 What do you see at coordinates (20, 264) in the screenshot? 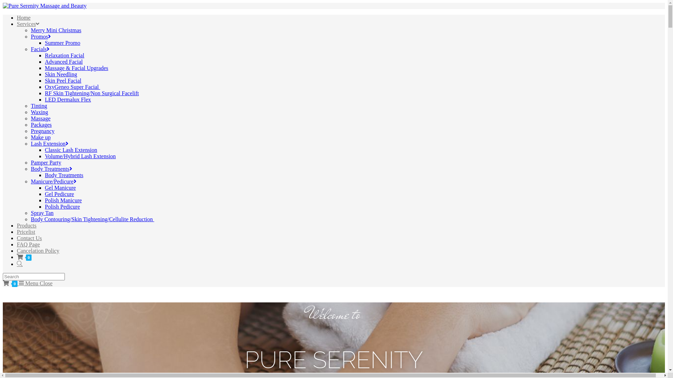
I see `Toggle website search` at bounding box center [20, 264].